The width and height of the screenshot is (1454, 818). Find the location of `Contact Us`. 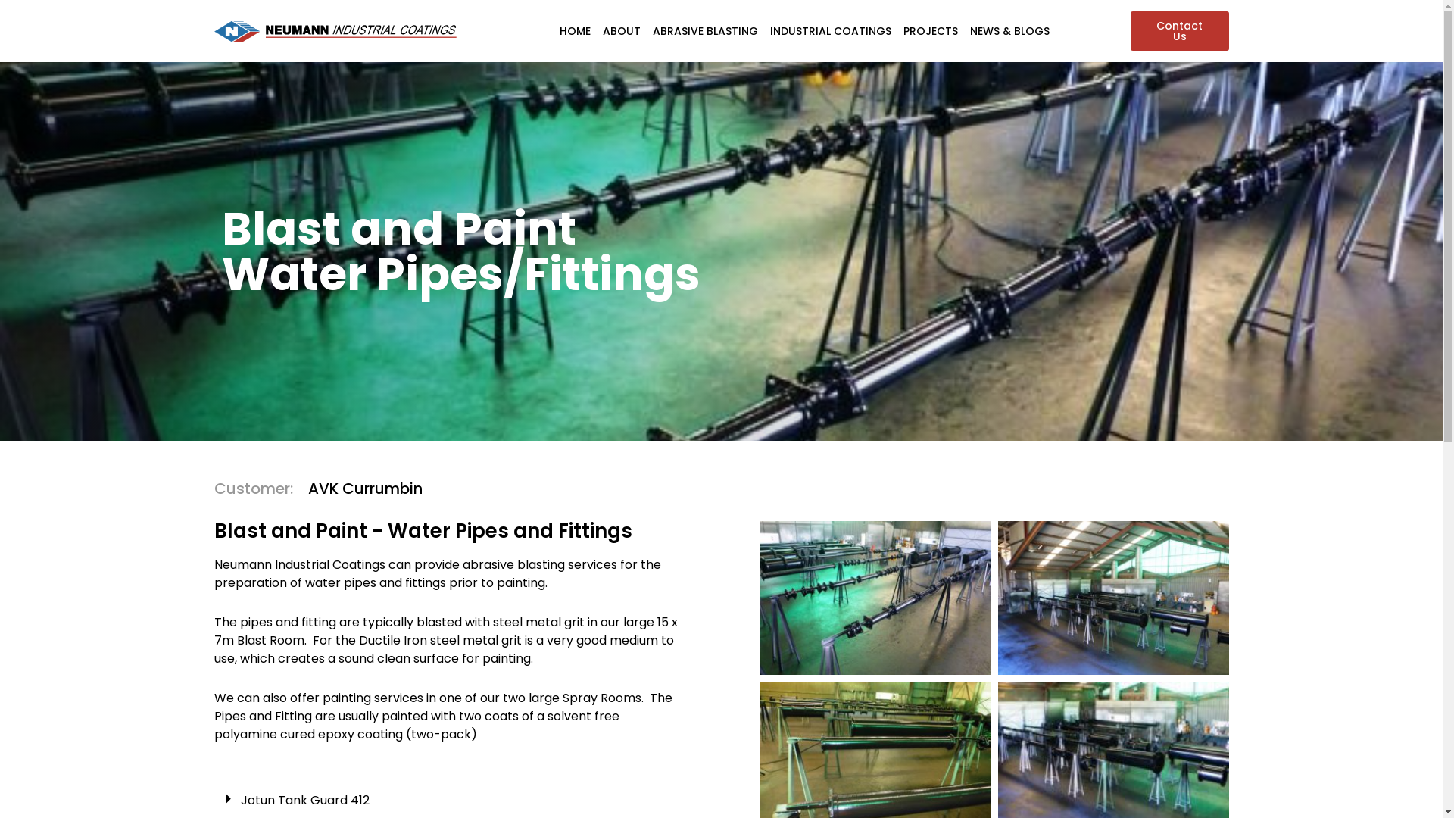

Contact Us is located at coordinates (1179, 31).